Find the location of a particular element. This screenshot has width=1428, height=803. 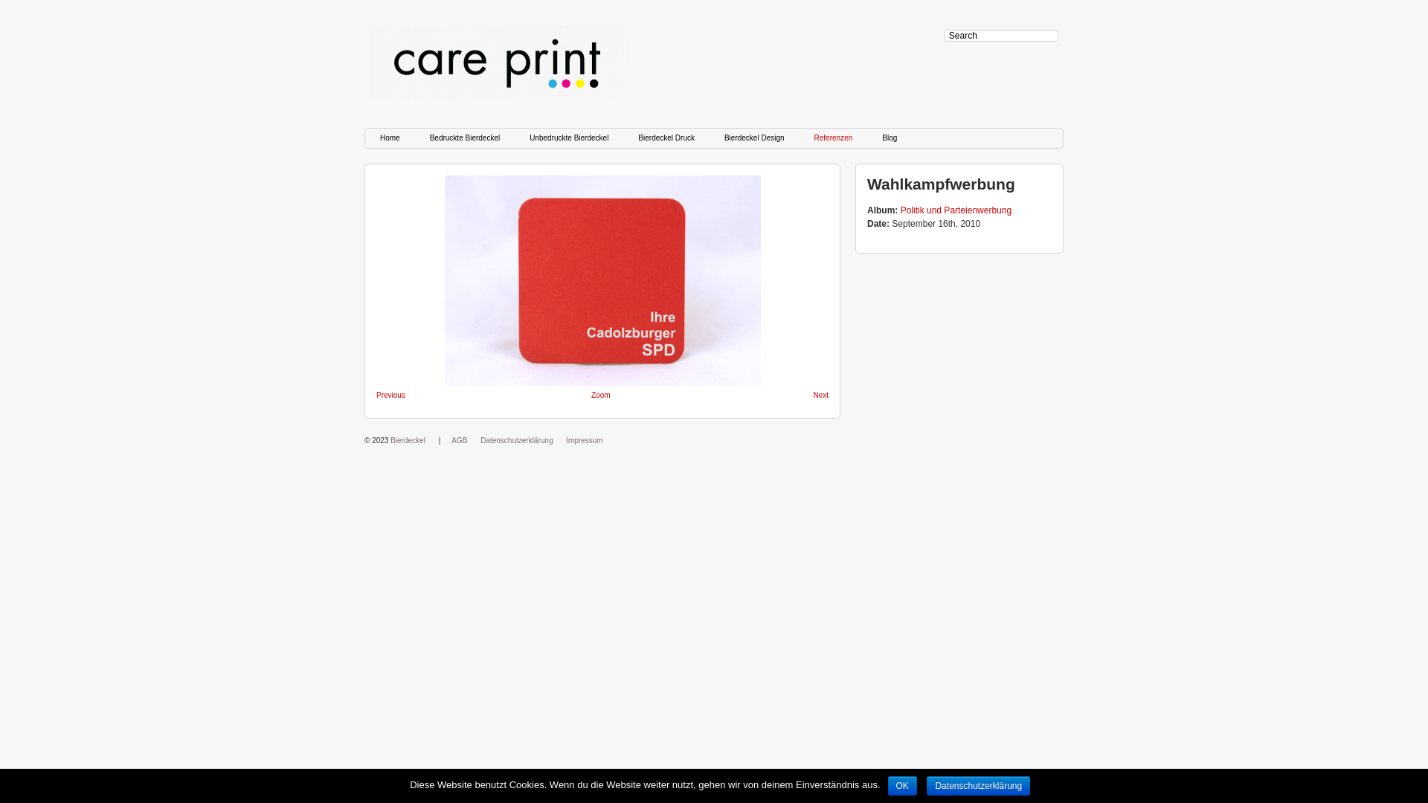

Politik und Parteienwerbung is located at coordinates (956, 210).